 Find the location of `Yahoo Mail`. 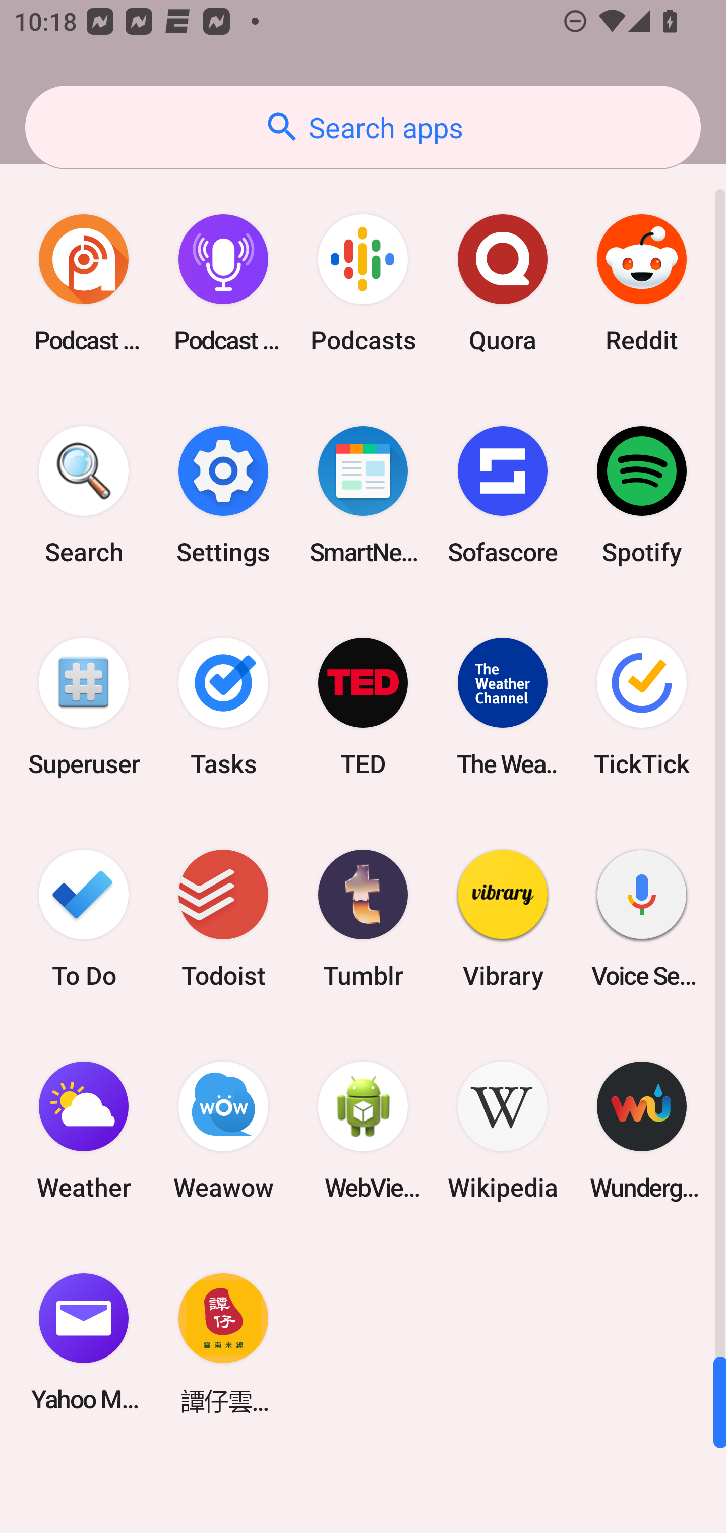

Yahoo Mail is located at coordinates (84, 1342).